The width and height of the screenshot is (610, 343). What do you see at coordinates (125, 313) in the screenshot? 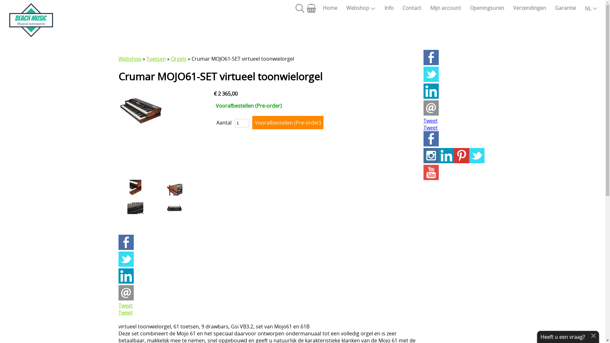
I see `Tweet` at bounding box center [125, 313].